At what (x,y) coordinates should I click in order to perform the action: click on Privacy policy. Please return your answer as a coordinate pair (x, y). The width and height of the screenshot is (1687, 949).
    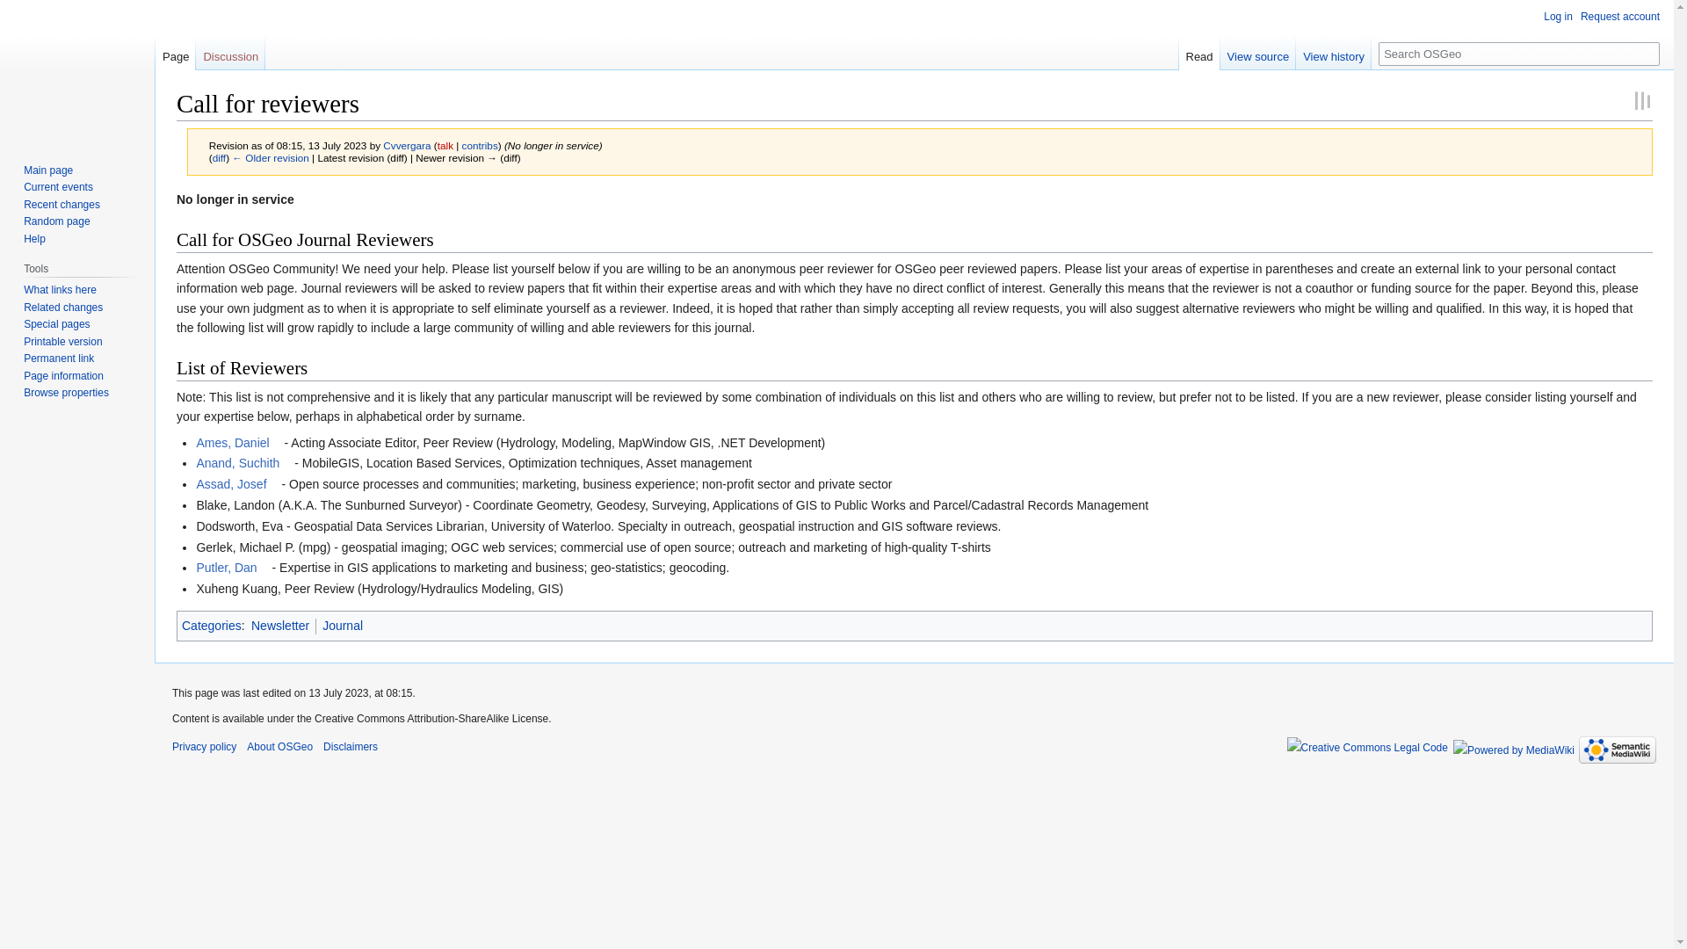
    Looking at the image, I should click on (204, 747).